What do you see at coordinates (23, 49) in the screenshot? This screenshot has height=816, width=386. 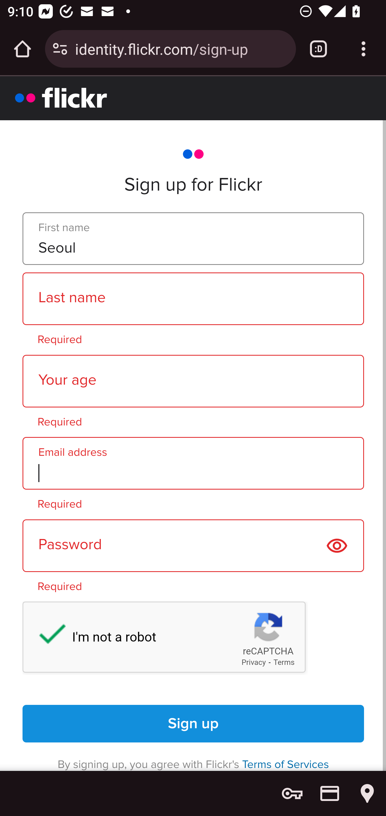 I see `Open the home page` at bounding box center [23, 49].